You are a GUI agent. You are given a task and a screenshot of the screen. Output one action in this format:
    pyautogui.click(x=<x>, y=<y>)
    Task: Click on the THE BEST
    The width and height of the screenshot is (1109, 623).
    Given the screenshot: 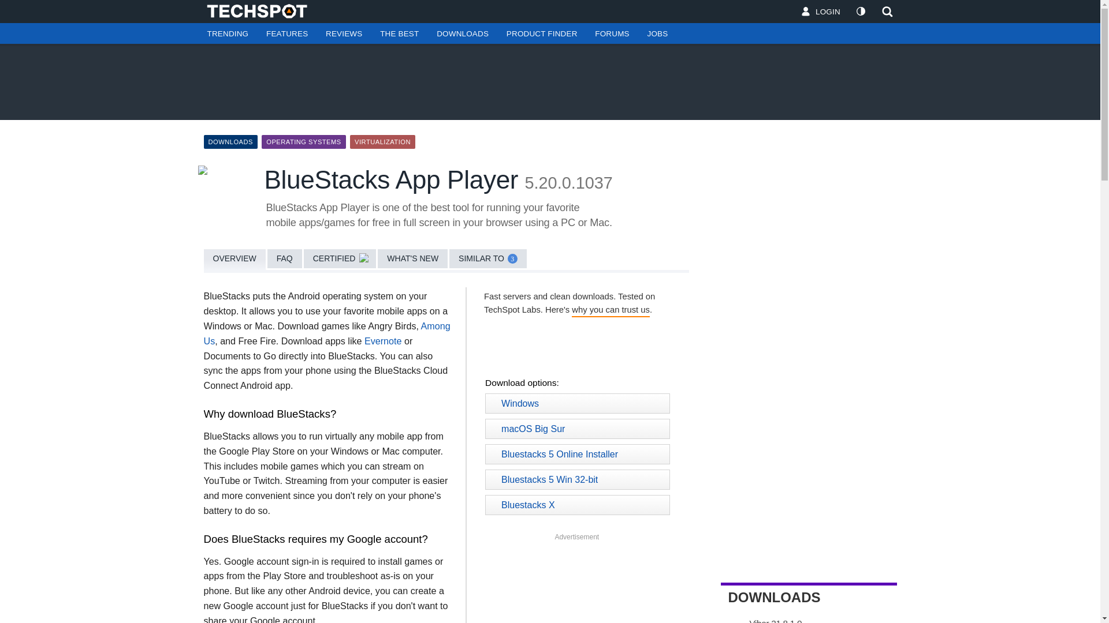 What is the action you would take?
    pyautogui.click(x=399, y=33)
    